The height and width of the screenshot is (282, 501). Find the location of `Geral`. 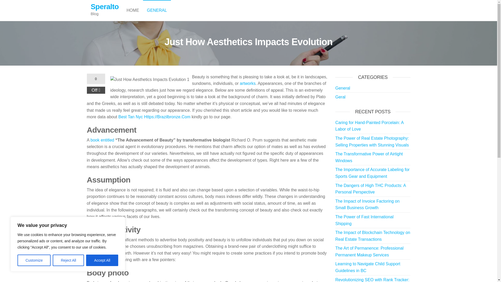

Geral is located at coordinates (340, 97).